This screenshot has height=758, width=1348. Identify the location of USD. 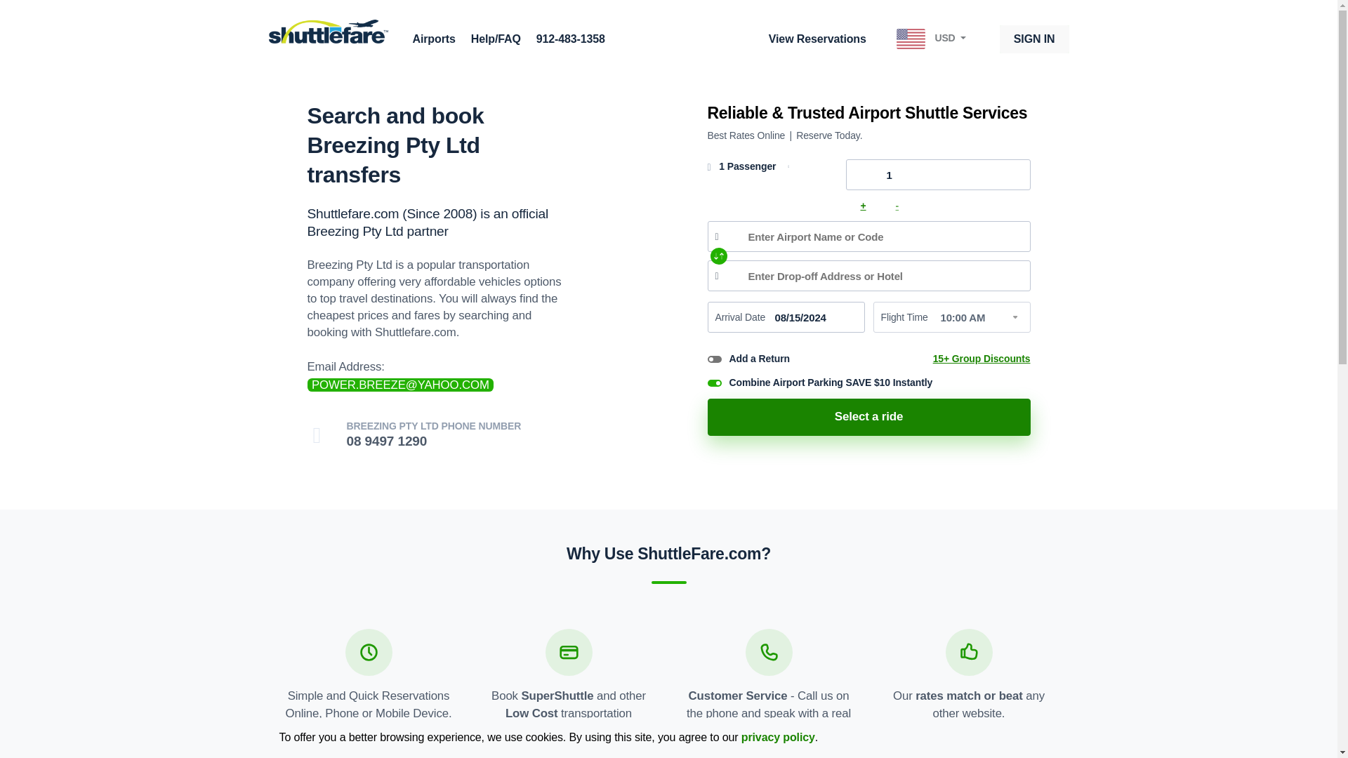
(932, 39).